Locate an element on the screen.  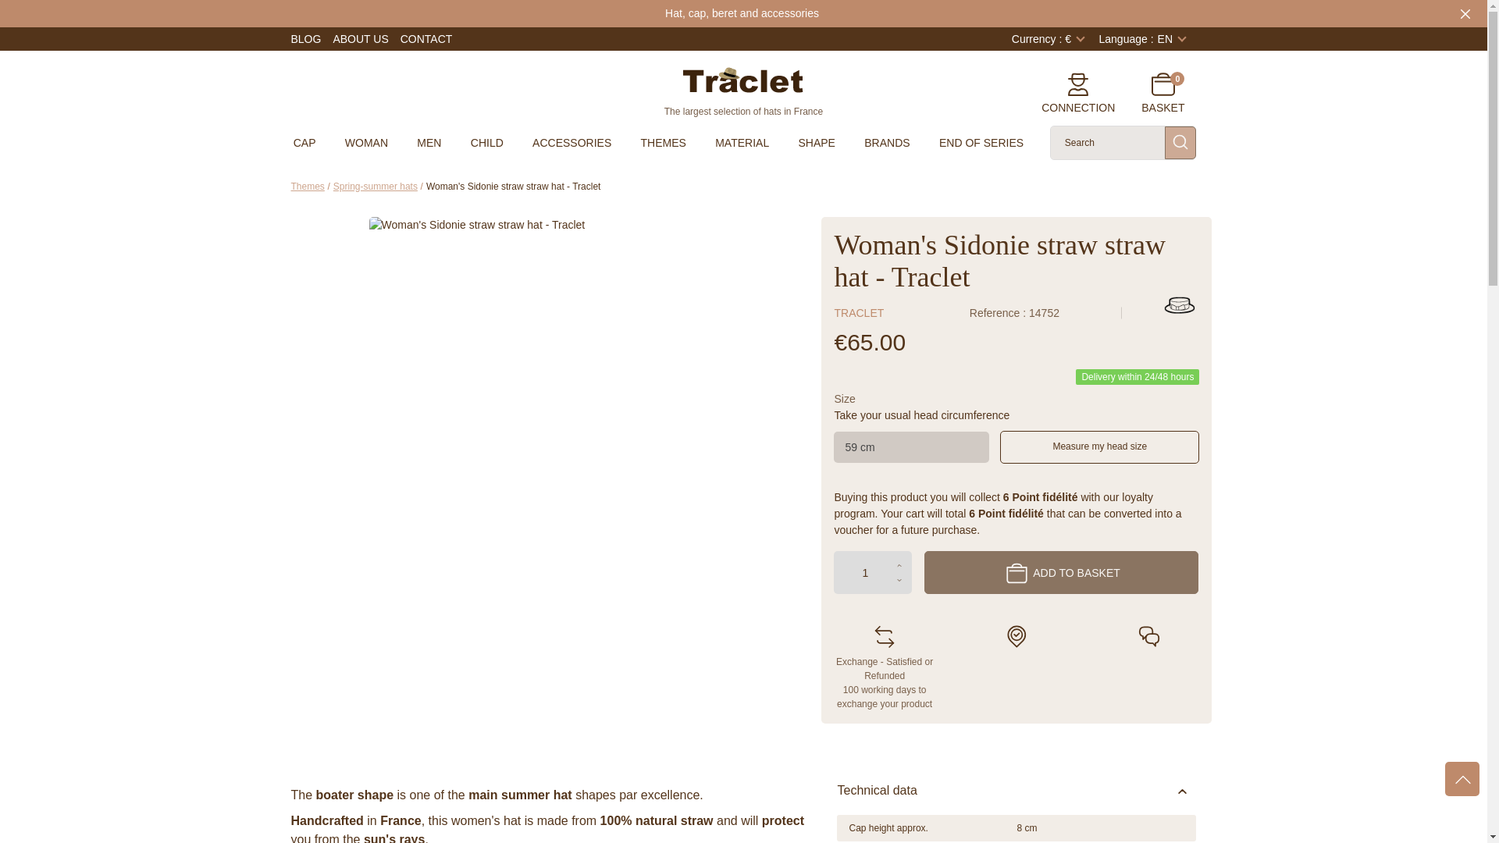
1 is located at coordinates (872, 573).